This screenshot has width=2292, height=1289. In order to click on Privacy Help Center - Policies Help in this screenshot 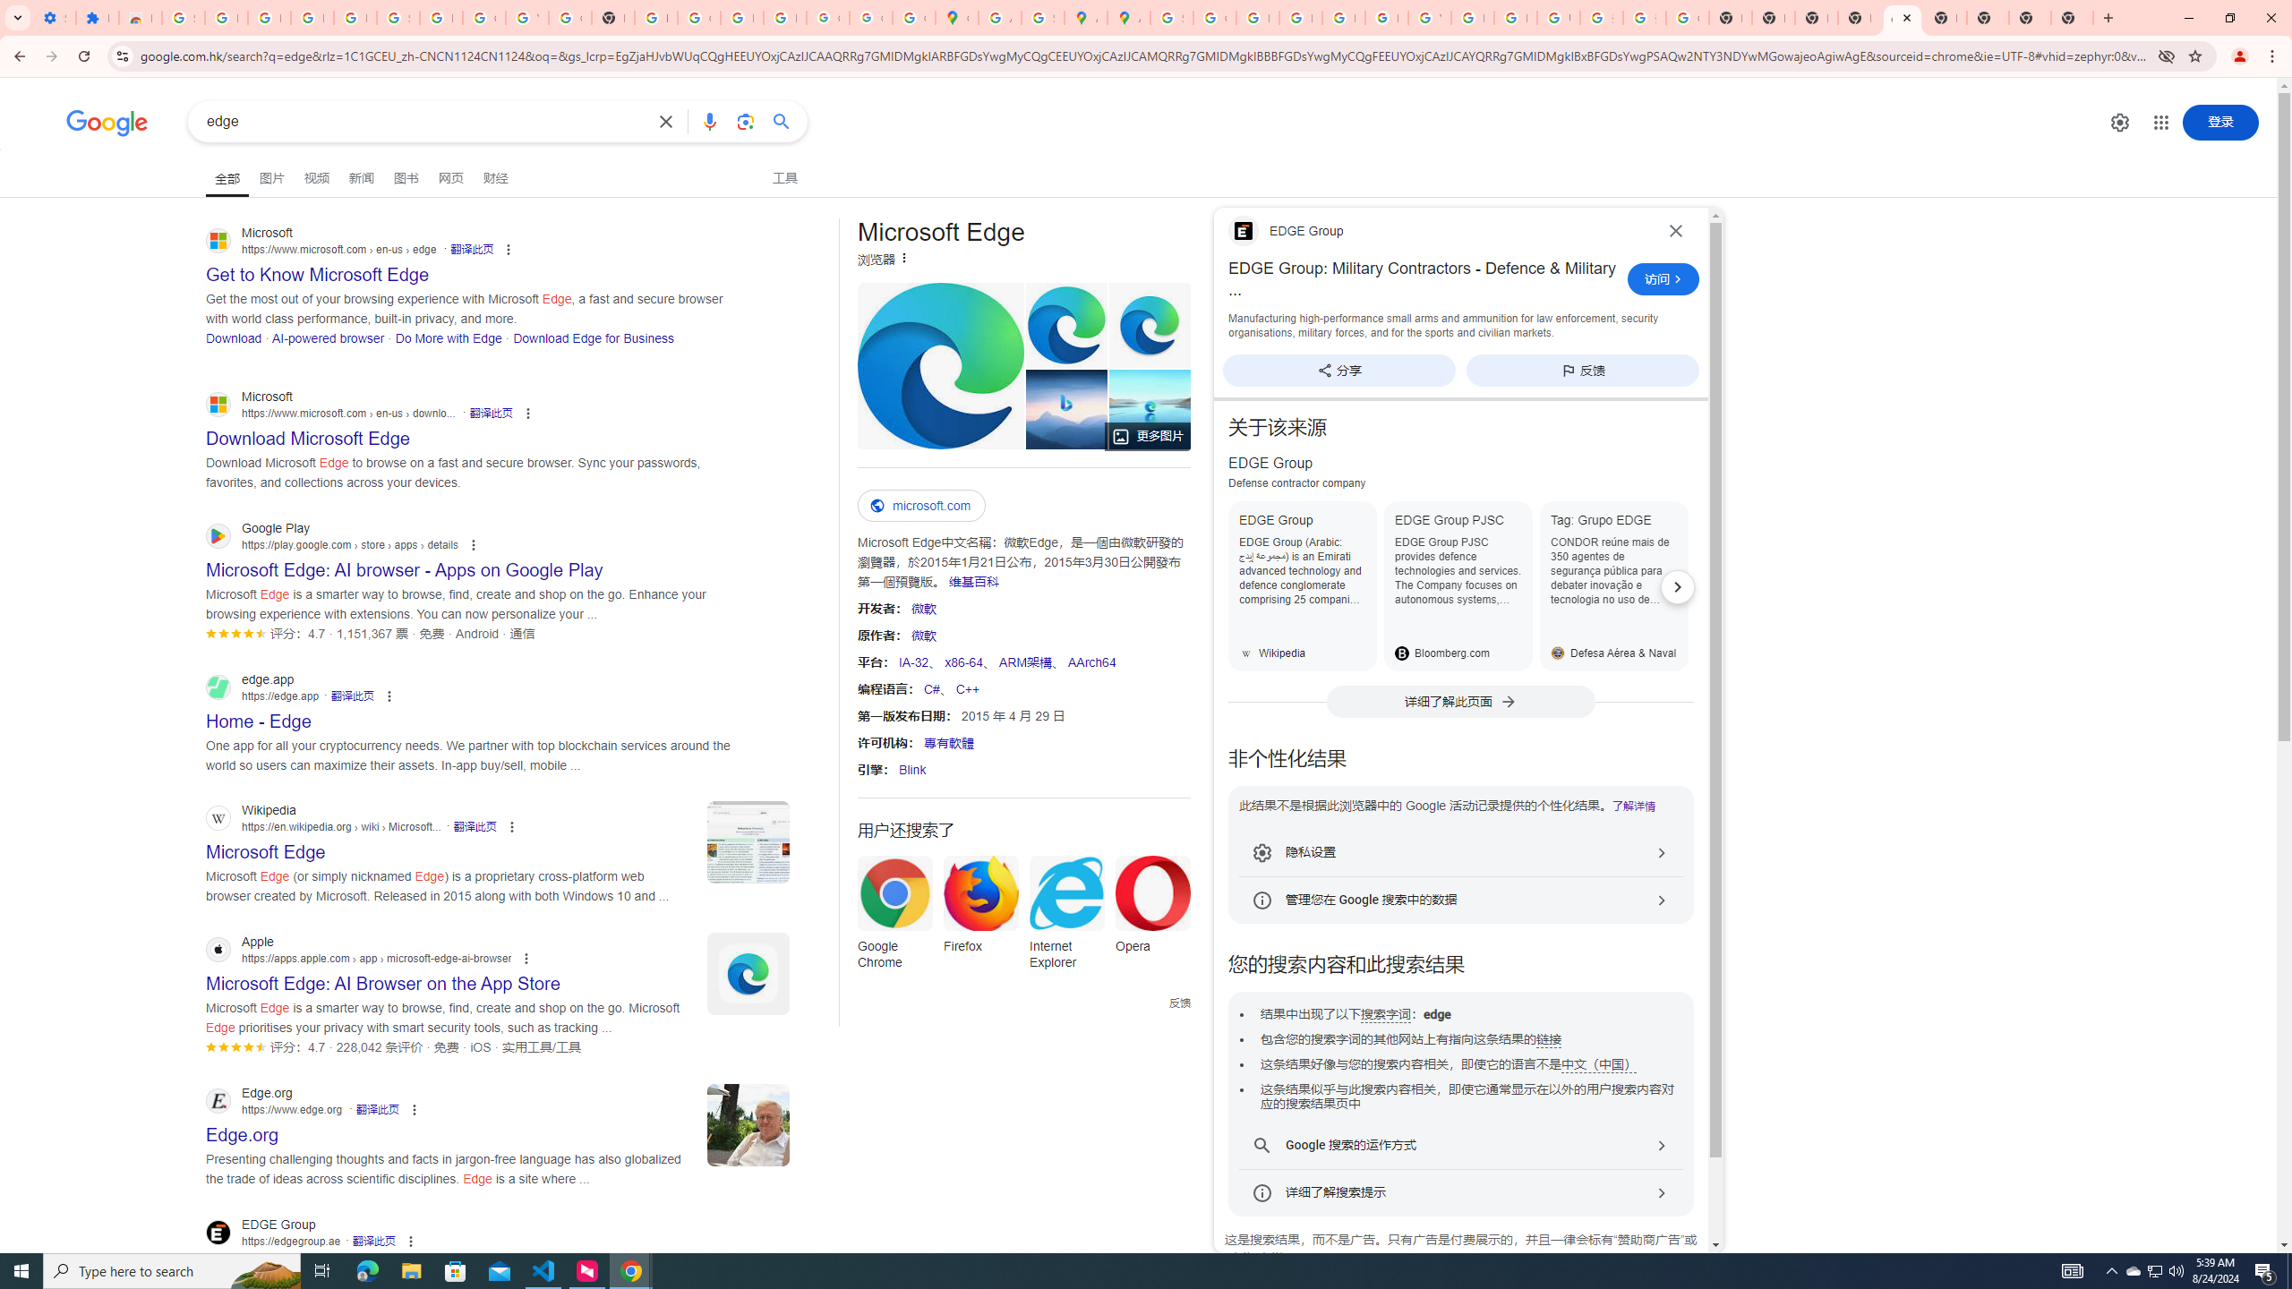, I will do `click(1258, 18)`.